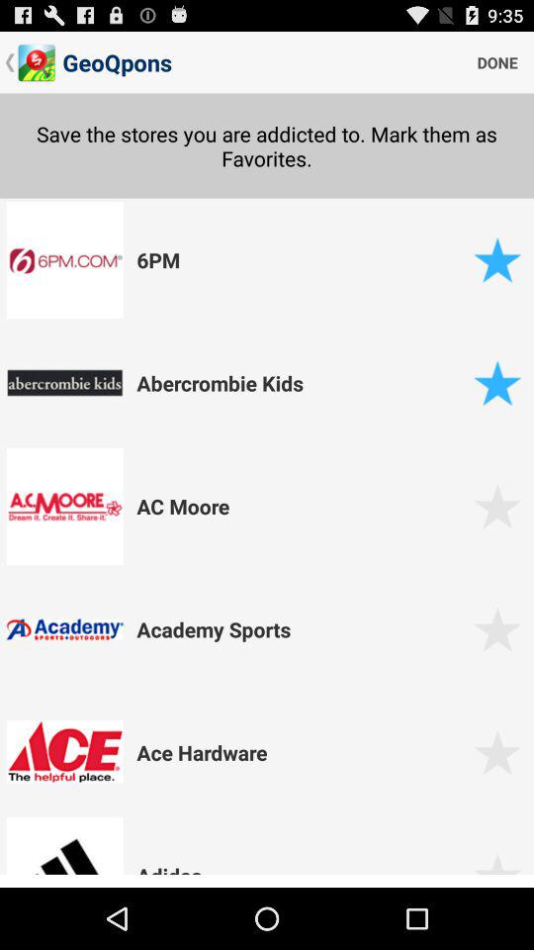 The width and height of the screenshot is (534, 950). Describe the element at coordinates (497, 61) in the screenshot. I see `choose the item next to geoqpons item` at that location.